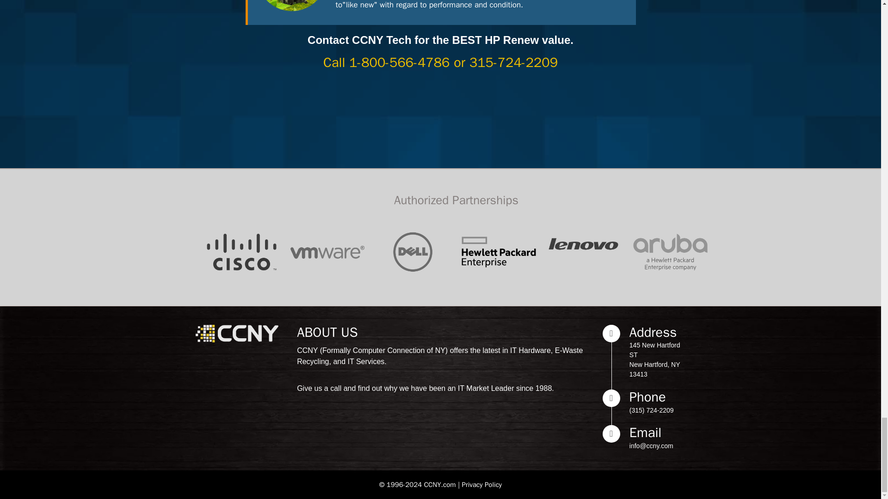 Image resolution: width=888 pixels, height=499 pixels. What do you see at coordinates (440, 62) in the screenshot?
I see `Call 1-800-566-4786 or 315-724-2209` at bounding box center [440, 62].